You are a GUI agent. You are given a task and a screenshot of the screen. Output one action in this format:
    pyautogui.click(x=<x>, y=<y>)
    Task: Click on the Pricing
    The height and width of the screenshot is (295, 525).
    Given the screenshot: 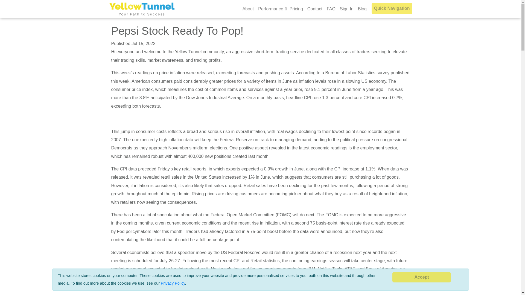 What is the action you would take?
    pyautogui.click(x=296, y=9)
    